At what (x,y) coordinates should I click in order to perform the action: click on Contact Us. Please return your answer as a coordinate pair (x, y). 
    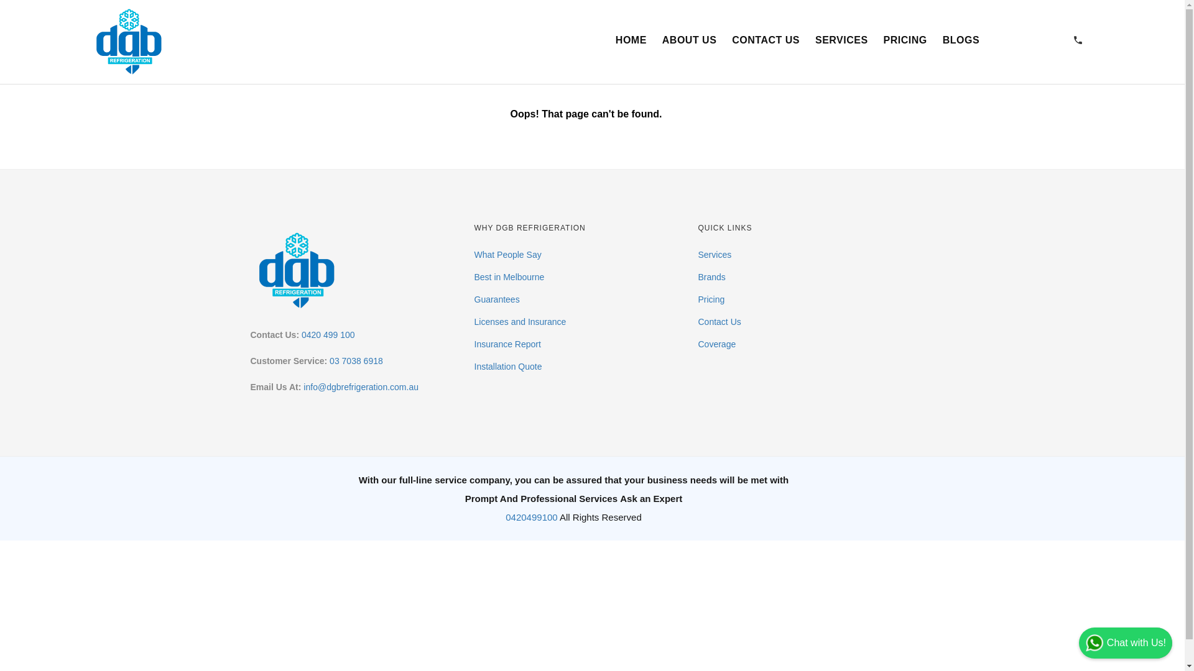
    Looking at the image, I should click on (719, 322).